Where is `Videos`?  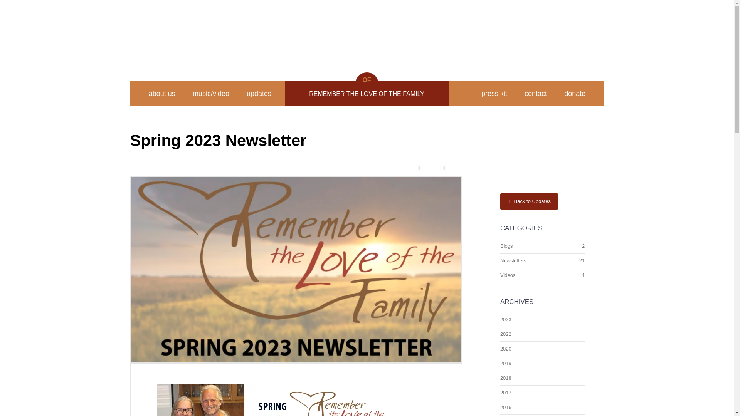
Videos is located at coordinates (508, 275).